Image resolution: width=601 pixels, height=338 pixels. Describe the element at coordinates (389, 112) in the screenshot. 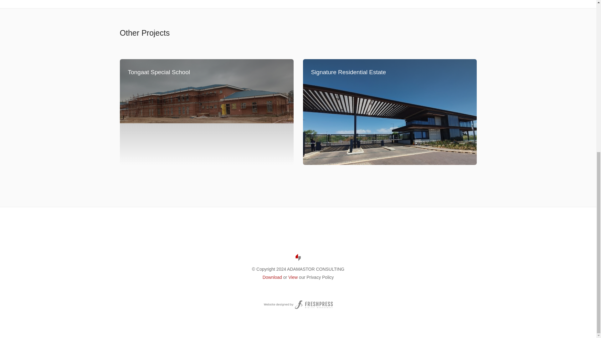

I see `Signature Residential Estate` at that location.